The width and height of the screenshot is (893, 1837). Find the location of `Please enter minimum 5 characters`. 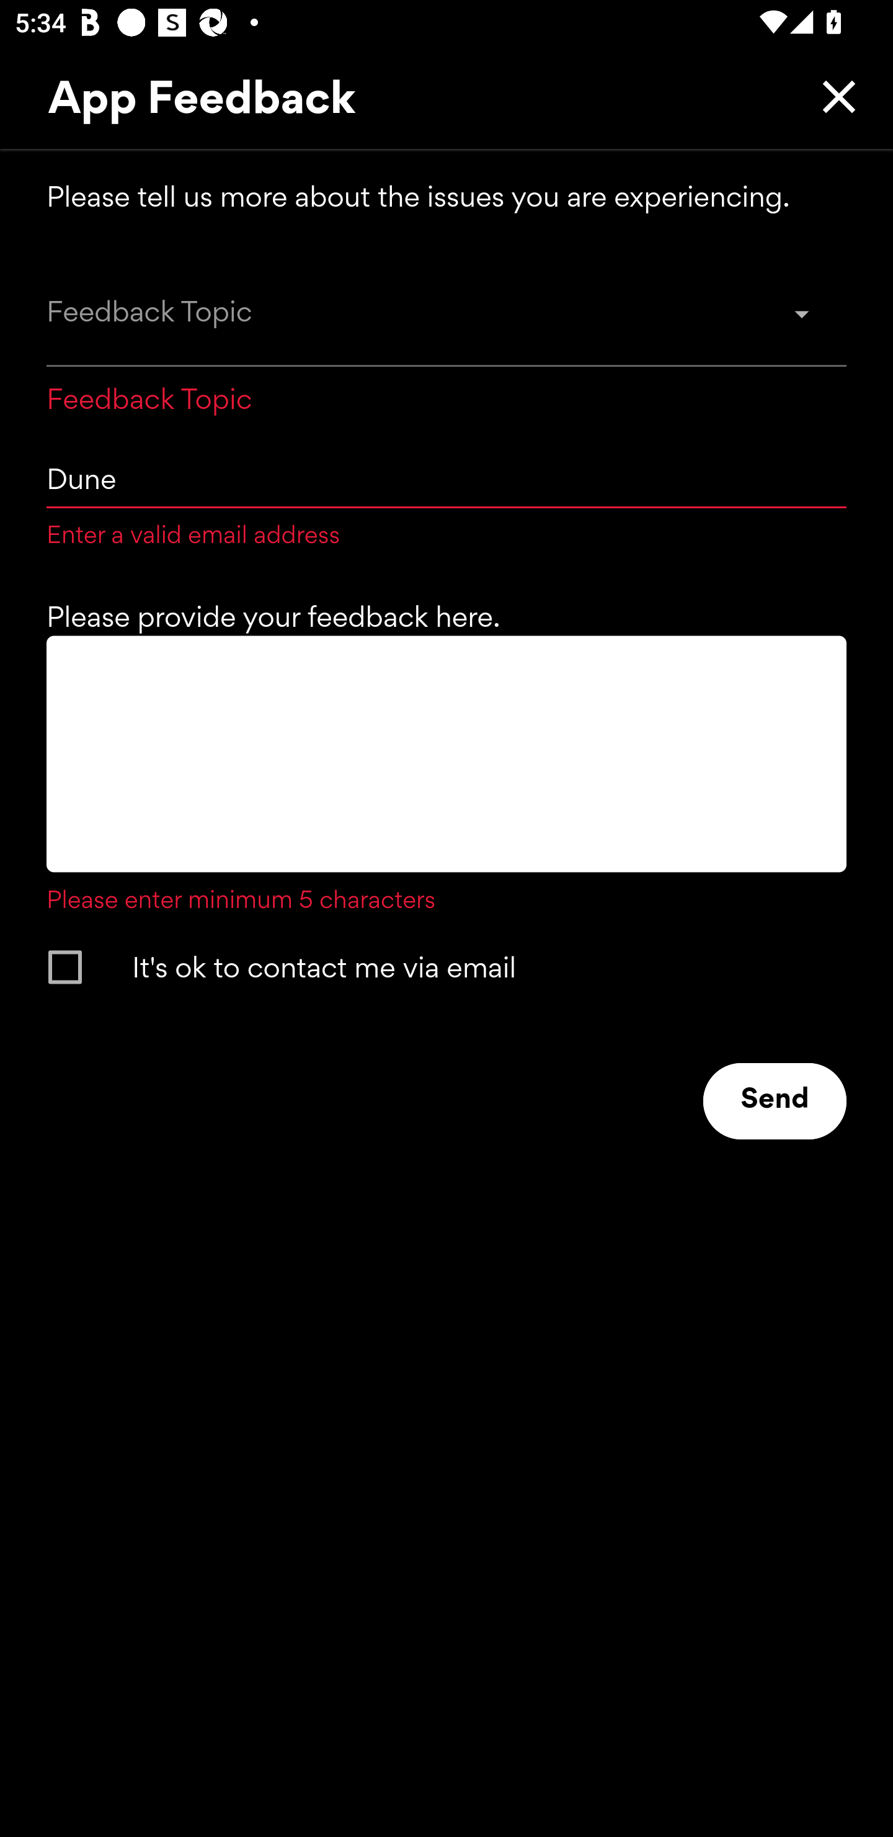

Please enter minimum 5 characters is located at coordinates (446, 775).